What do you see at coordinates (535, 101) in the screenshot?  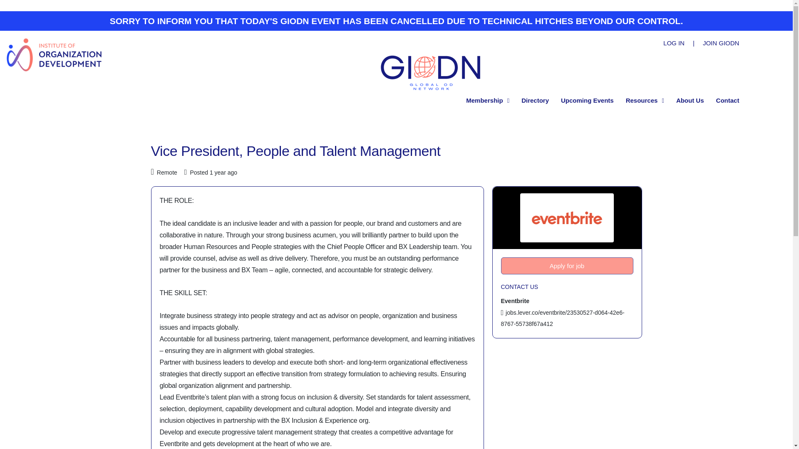 I see `Directory` at bounding box center [535, 101].